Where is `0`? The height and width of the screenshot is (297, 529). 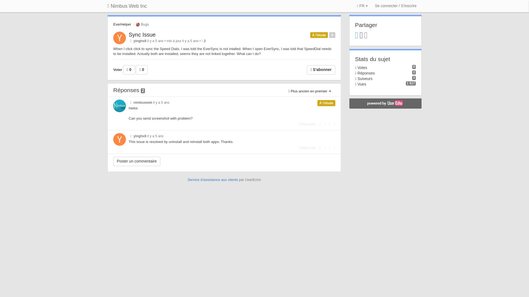
0 is located at coordinates (129, 70).